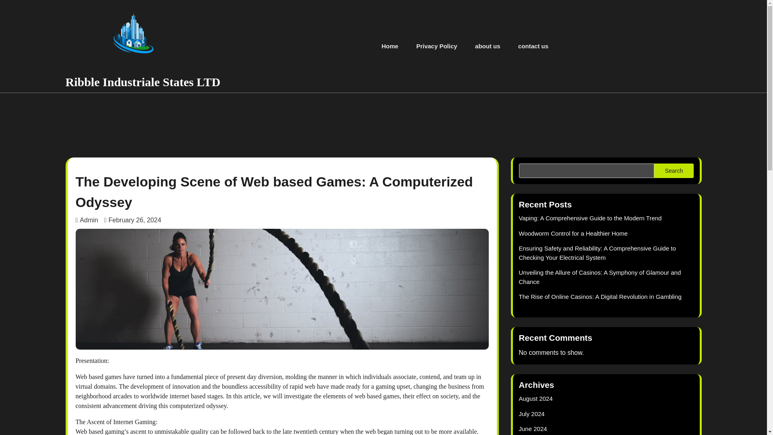 The image size is (773, 435). Describe the element at coordinates (87, 220) in the screenshot. I see `Admin` at that location.